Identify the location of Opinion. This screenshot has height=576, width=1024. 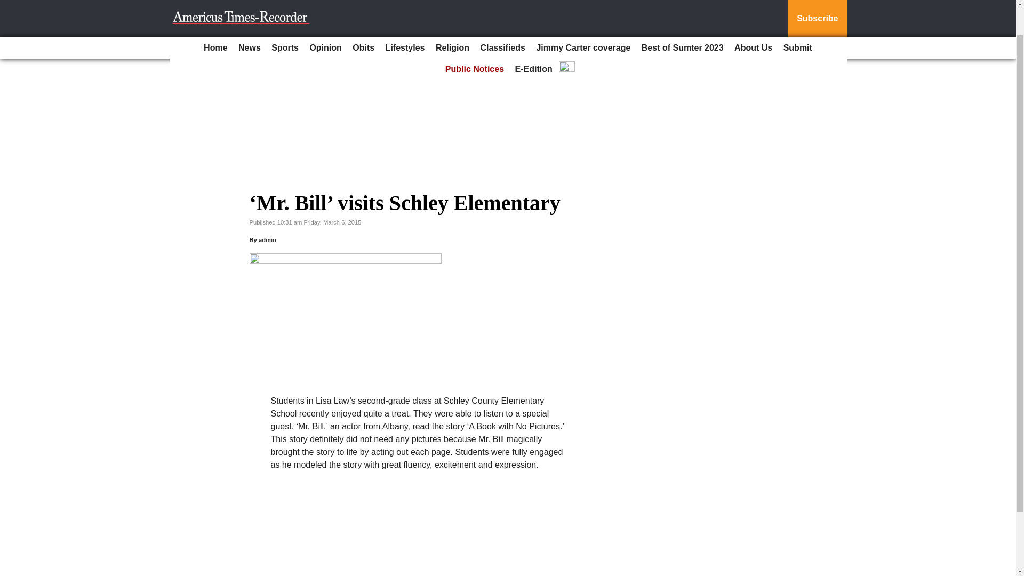
(325, 14).